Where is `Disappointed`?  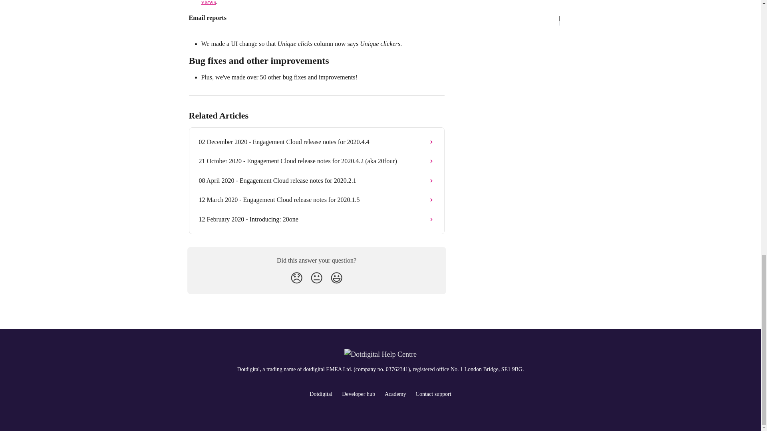 Disappointed is located at coordinates (296, 278).